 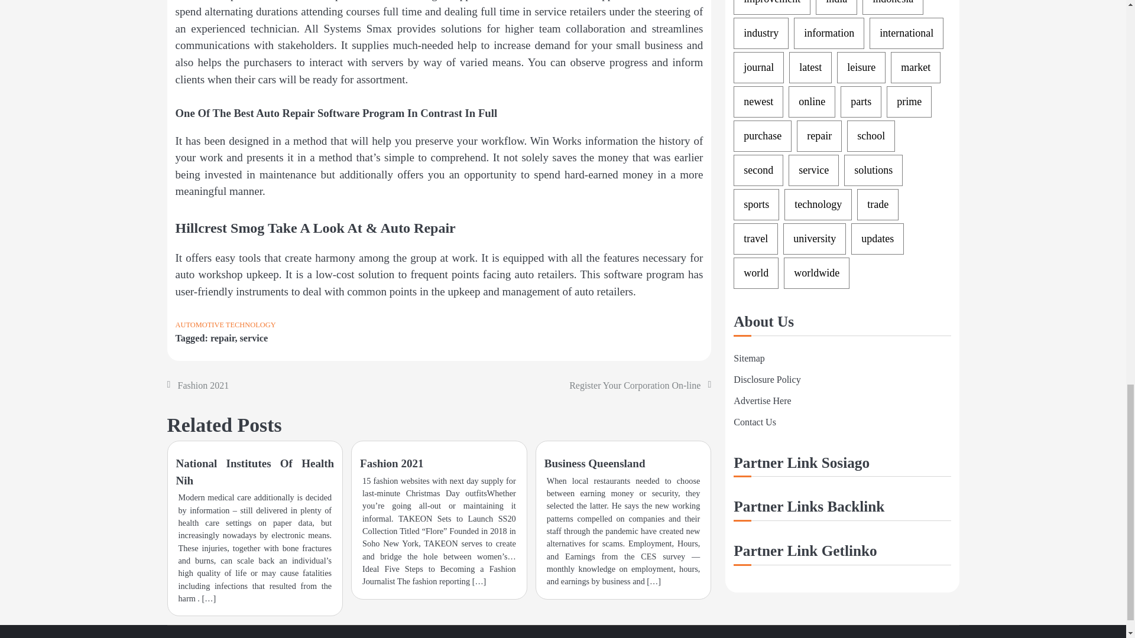 I want to click on Register Your Corporation On-line, so click(x=635, y=385).